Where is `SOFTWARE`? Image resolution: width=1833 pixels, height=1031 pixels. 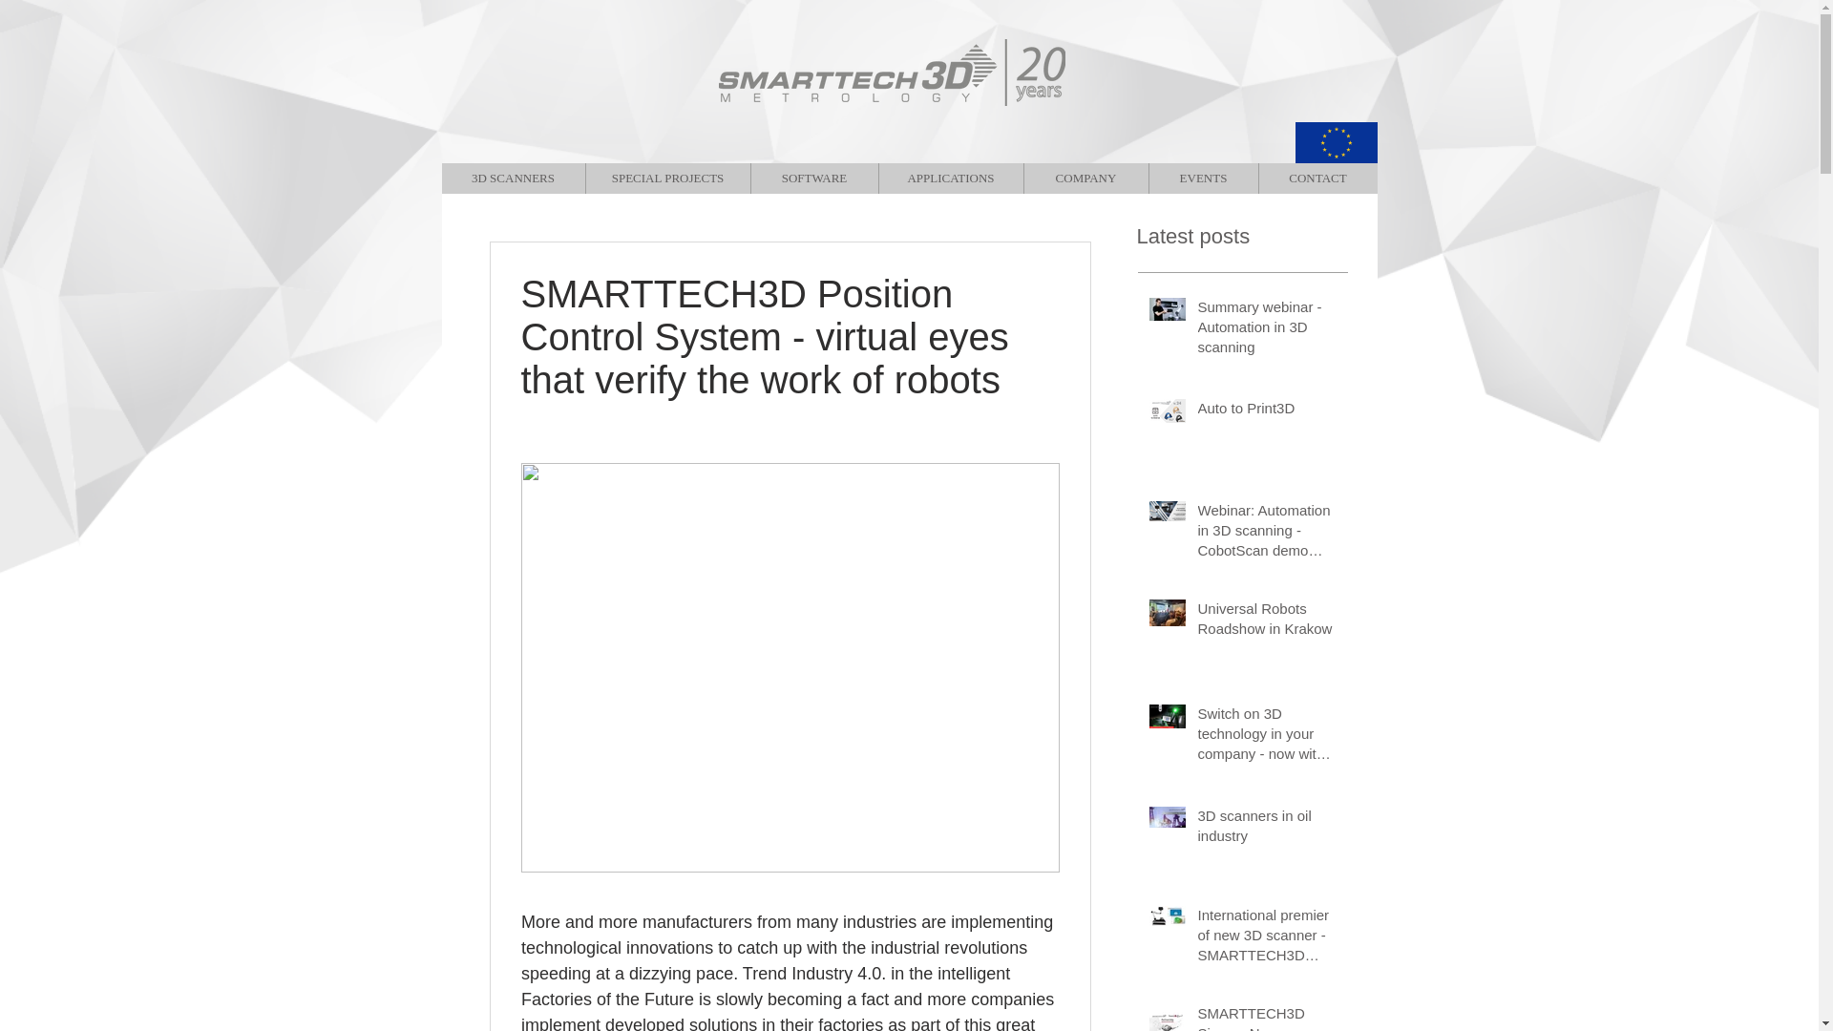
SOFTWARE is located at coordinates (813, 178).